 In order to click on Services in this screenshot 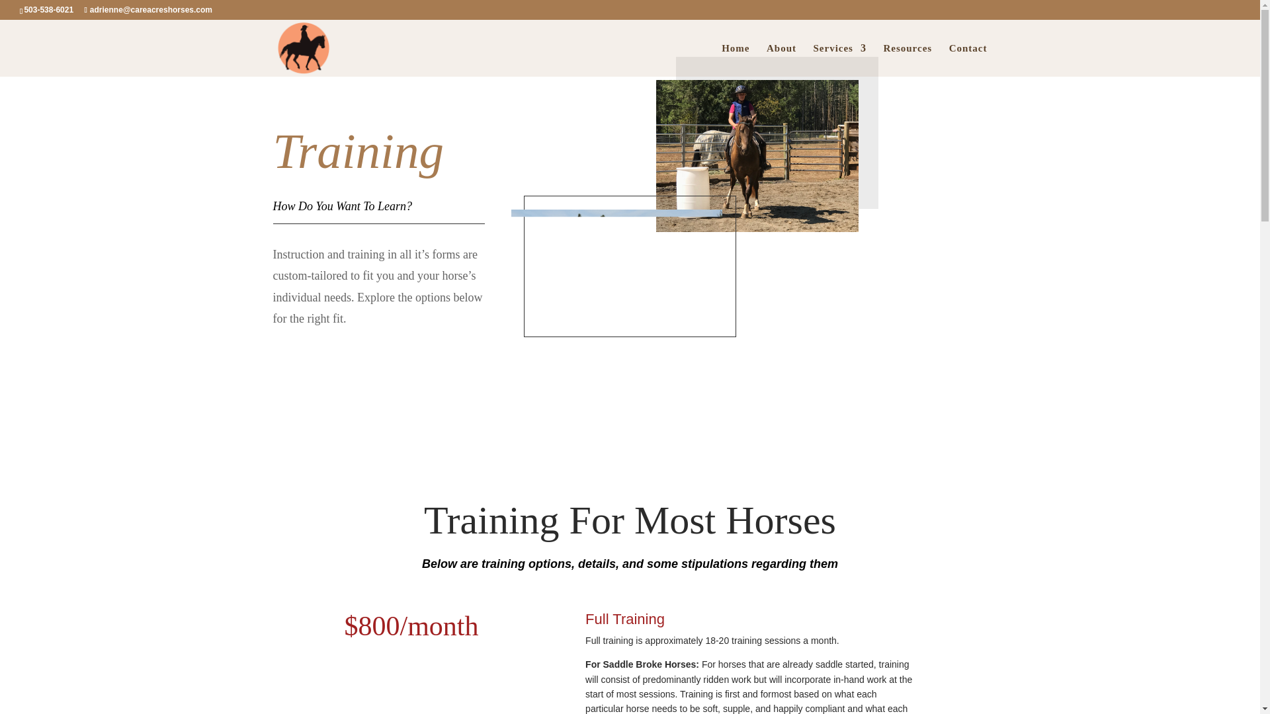, I will do `click(839, 59)`.